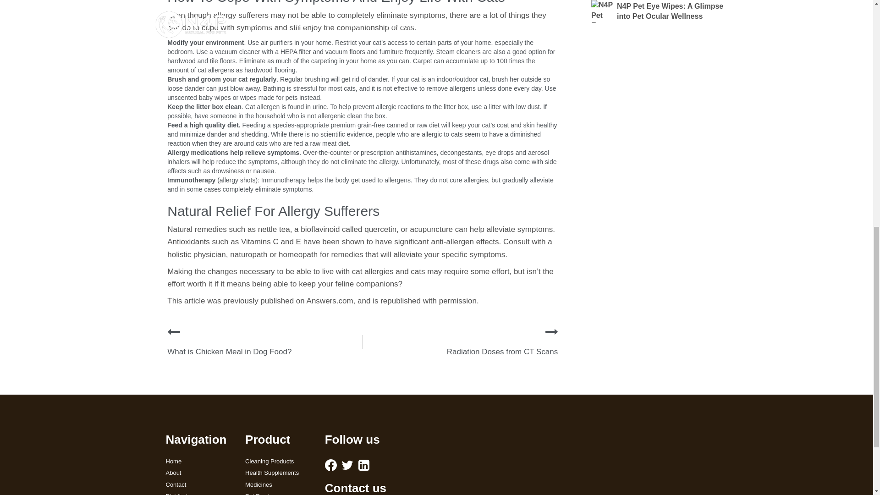  Describe the element at coordinates (364, 465) in the screenshot. I see `Linkedin` at that location.